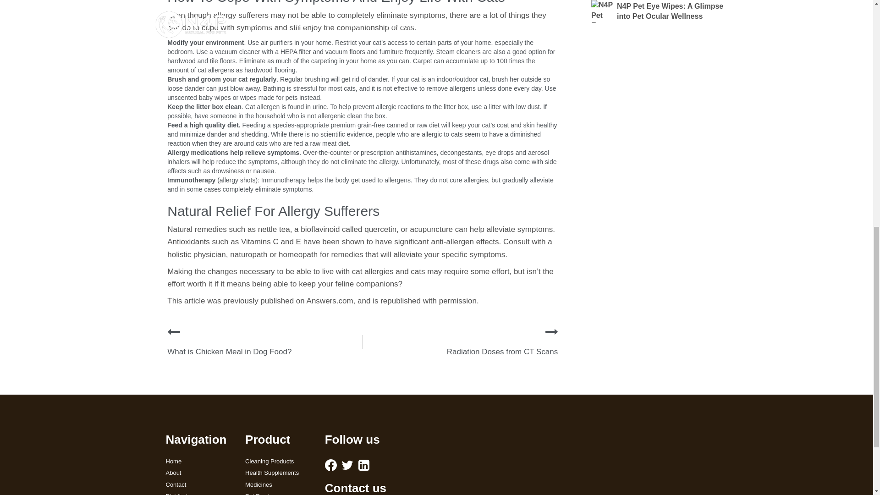  Describe the element at coordinates (364, 465) in the screenshot. I see `Linkedin` at that location.